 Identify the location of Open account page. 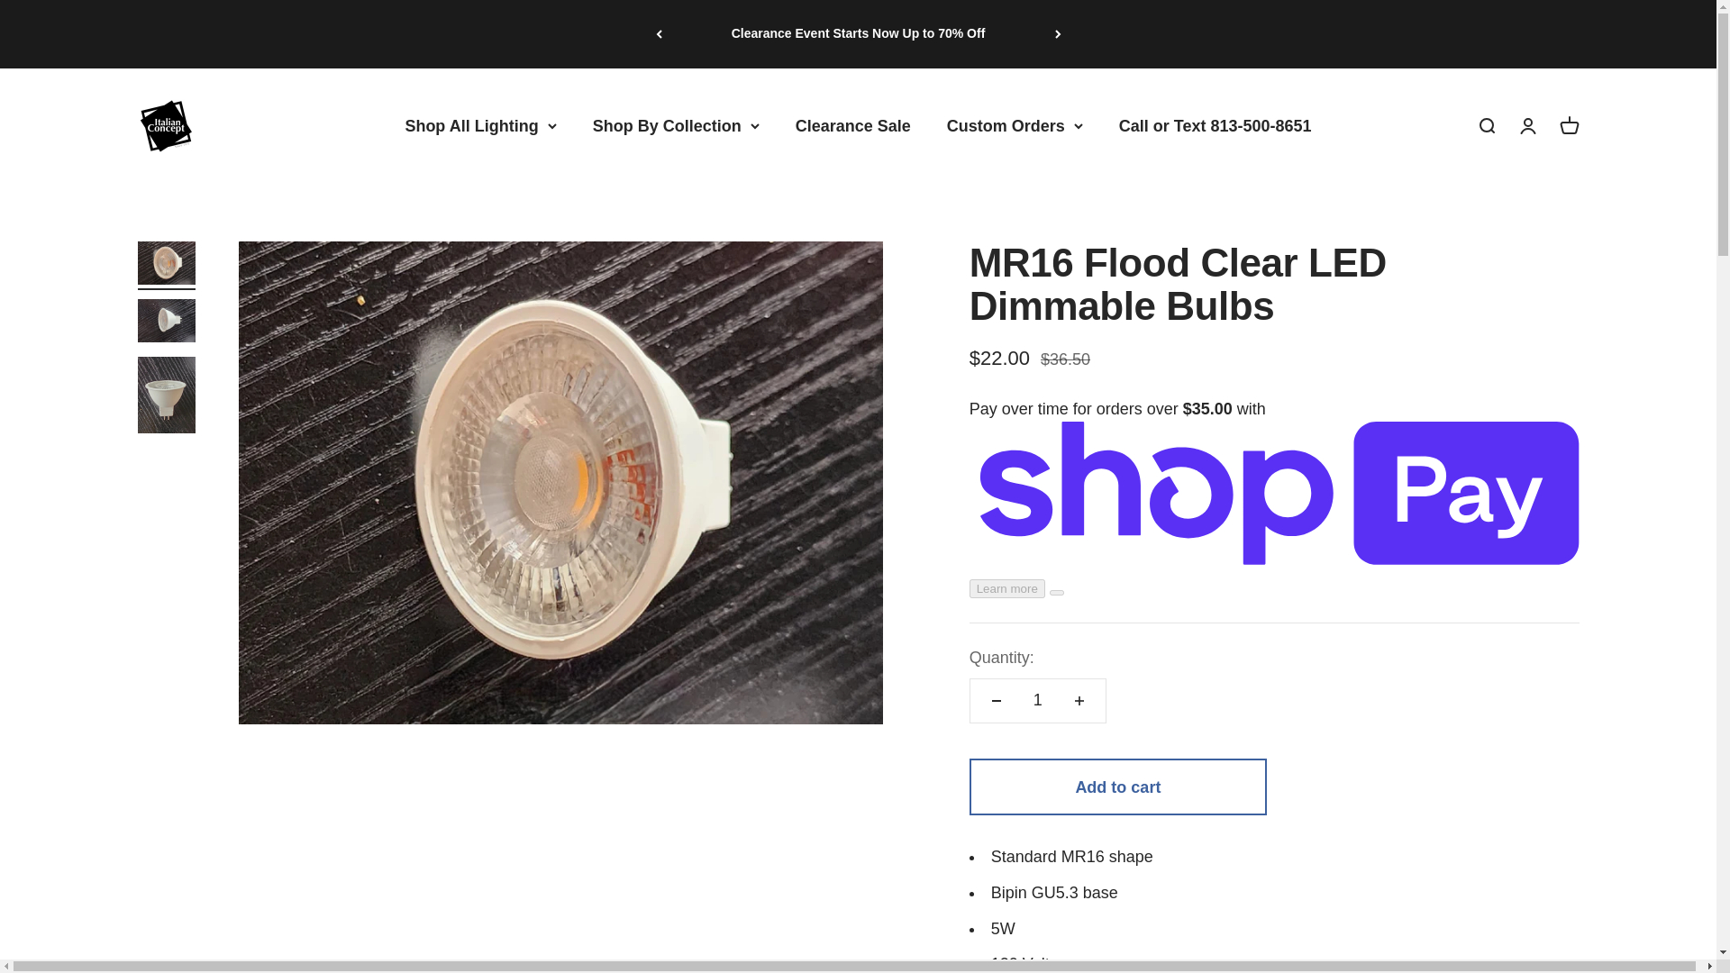
(1526, 126).